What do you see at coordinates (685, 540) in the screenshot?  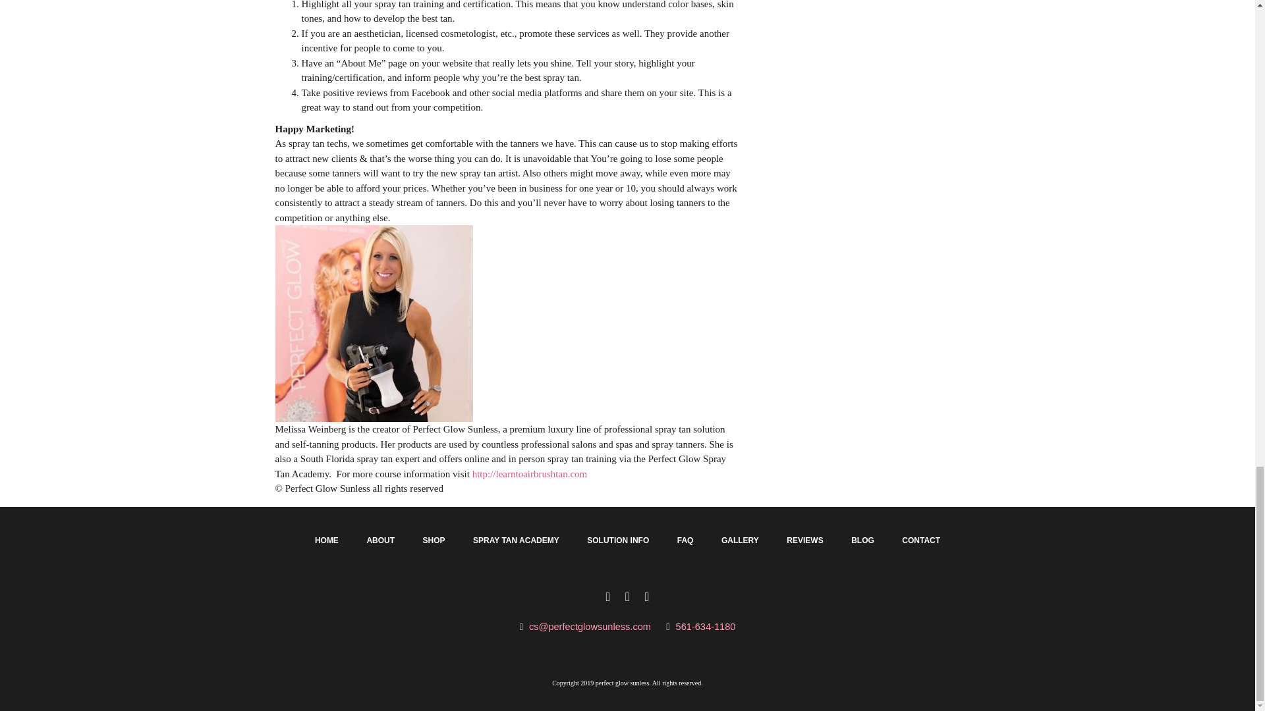 I see `FAQ` at bounding box center [685, 540].